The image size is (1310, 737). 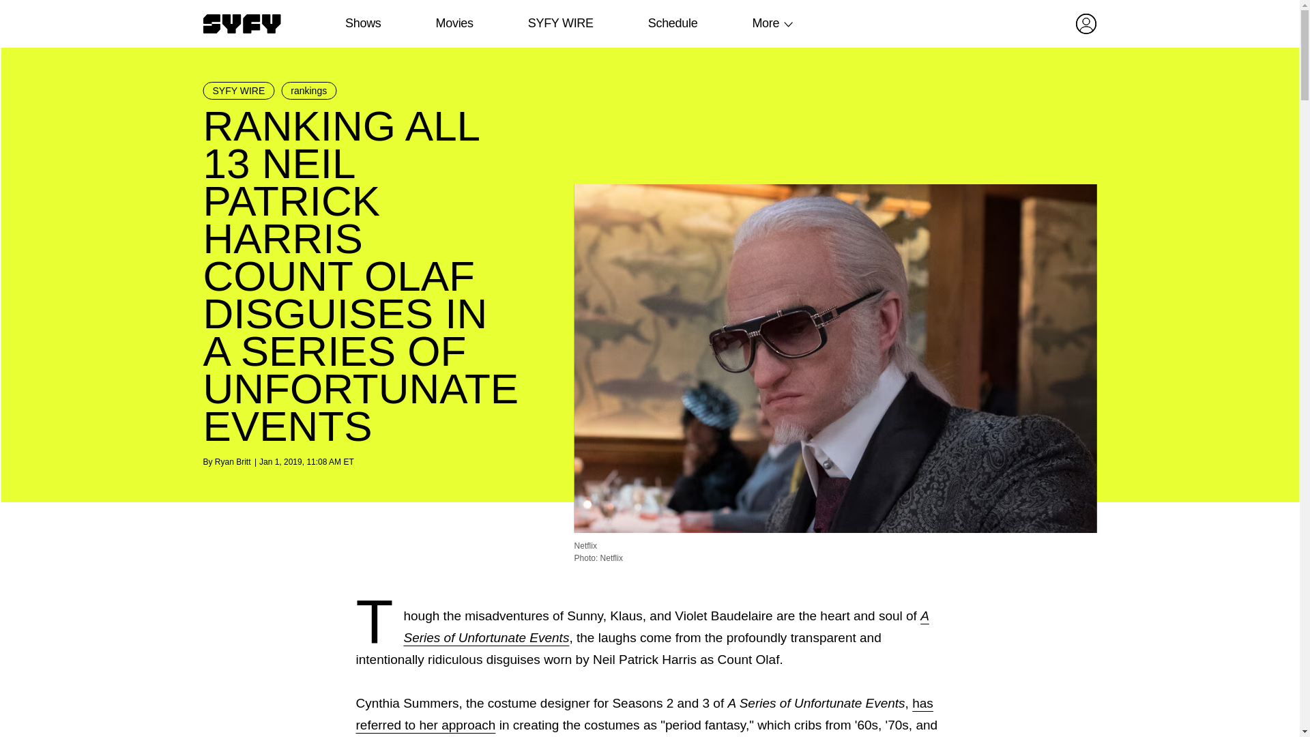 I want to click on Ryan Britt, so click(x=233, y=461).